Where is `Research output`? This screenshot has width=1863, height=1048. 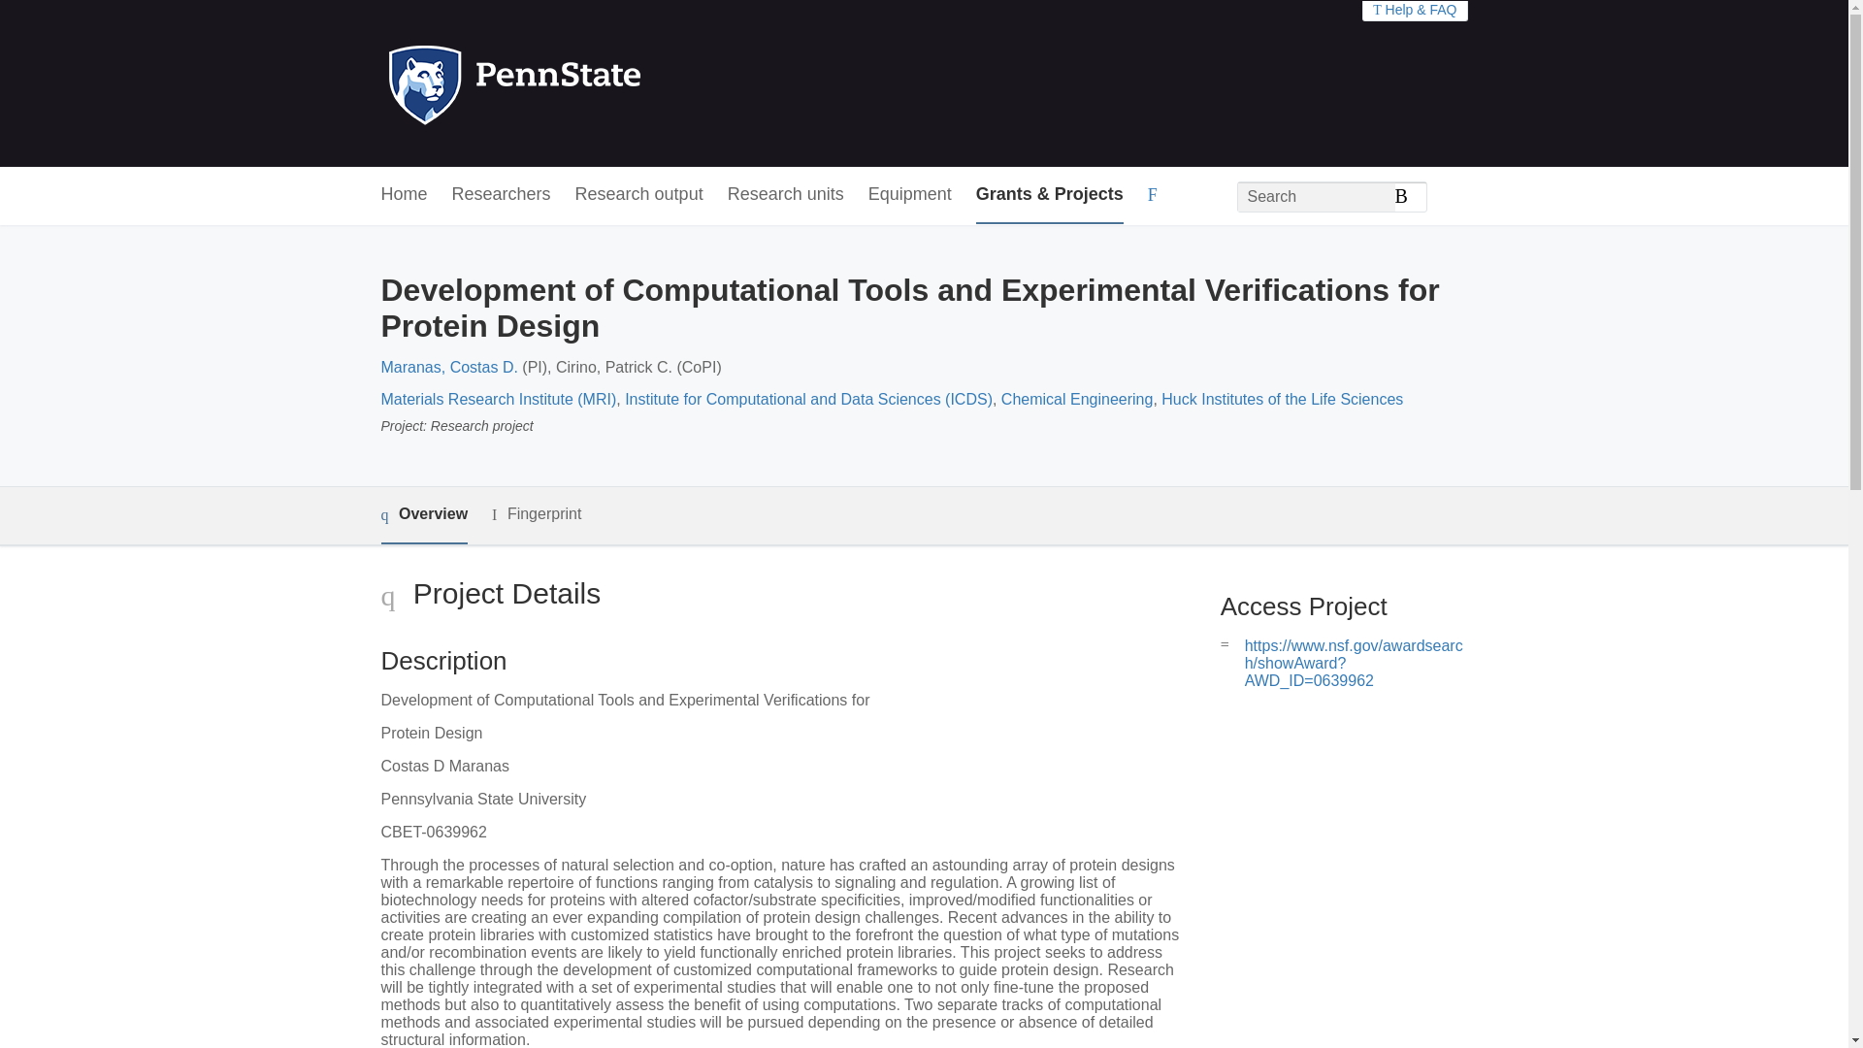 Research output is located at coordinates (639, 195).